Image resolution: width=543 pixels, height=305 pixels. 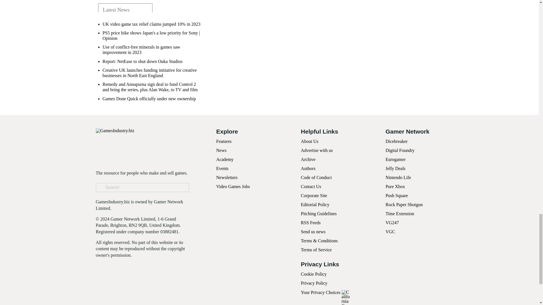 I want to click on Video Games Jobs, so click(x=233, y=186).